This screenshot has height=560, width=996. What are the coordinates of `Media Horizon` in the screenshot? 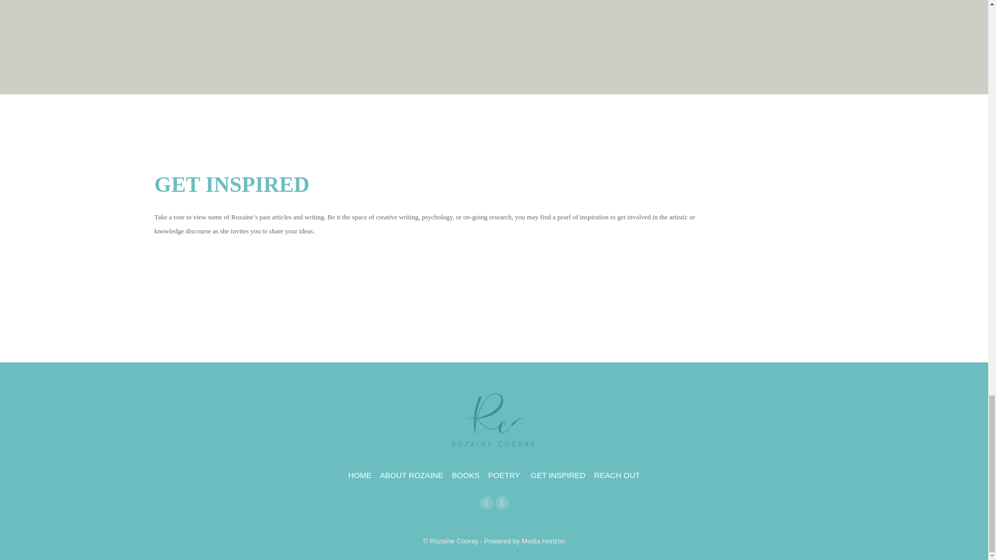 It's located at (544, 540).